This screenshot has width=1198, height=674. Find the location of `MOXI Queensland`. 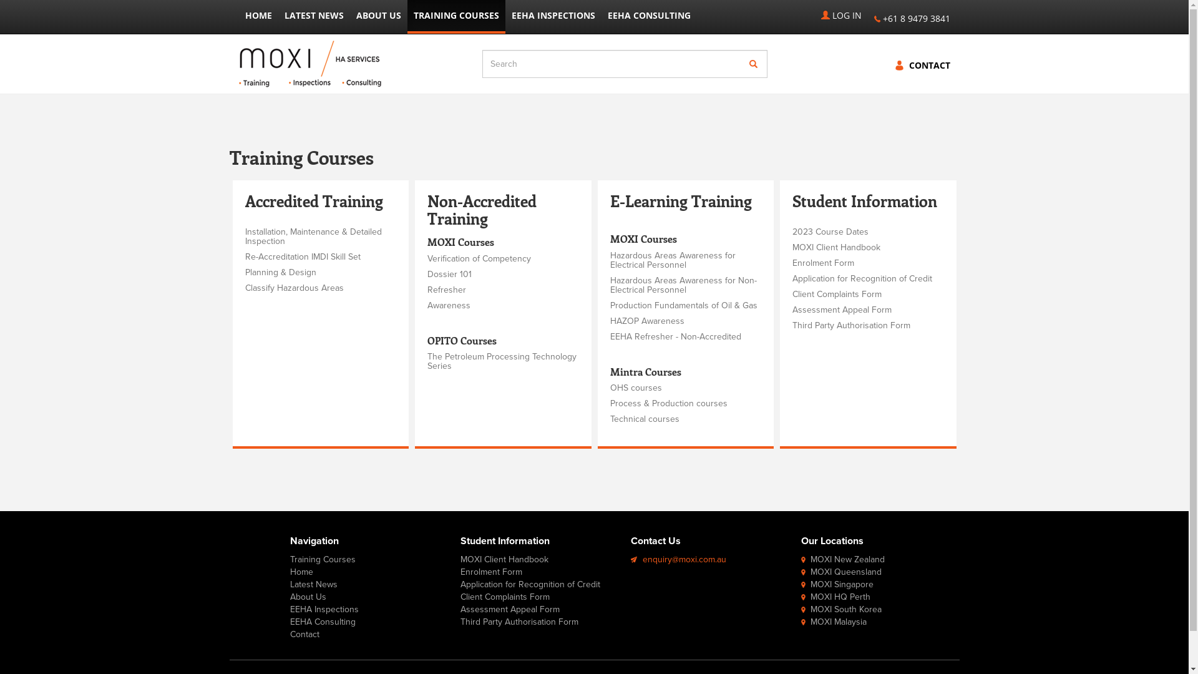

MOXI Queensland is located at coordinates (846, 572).